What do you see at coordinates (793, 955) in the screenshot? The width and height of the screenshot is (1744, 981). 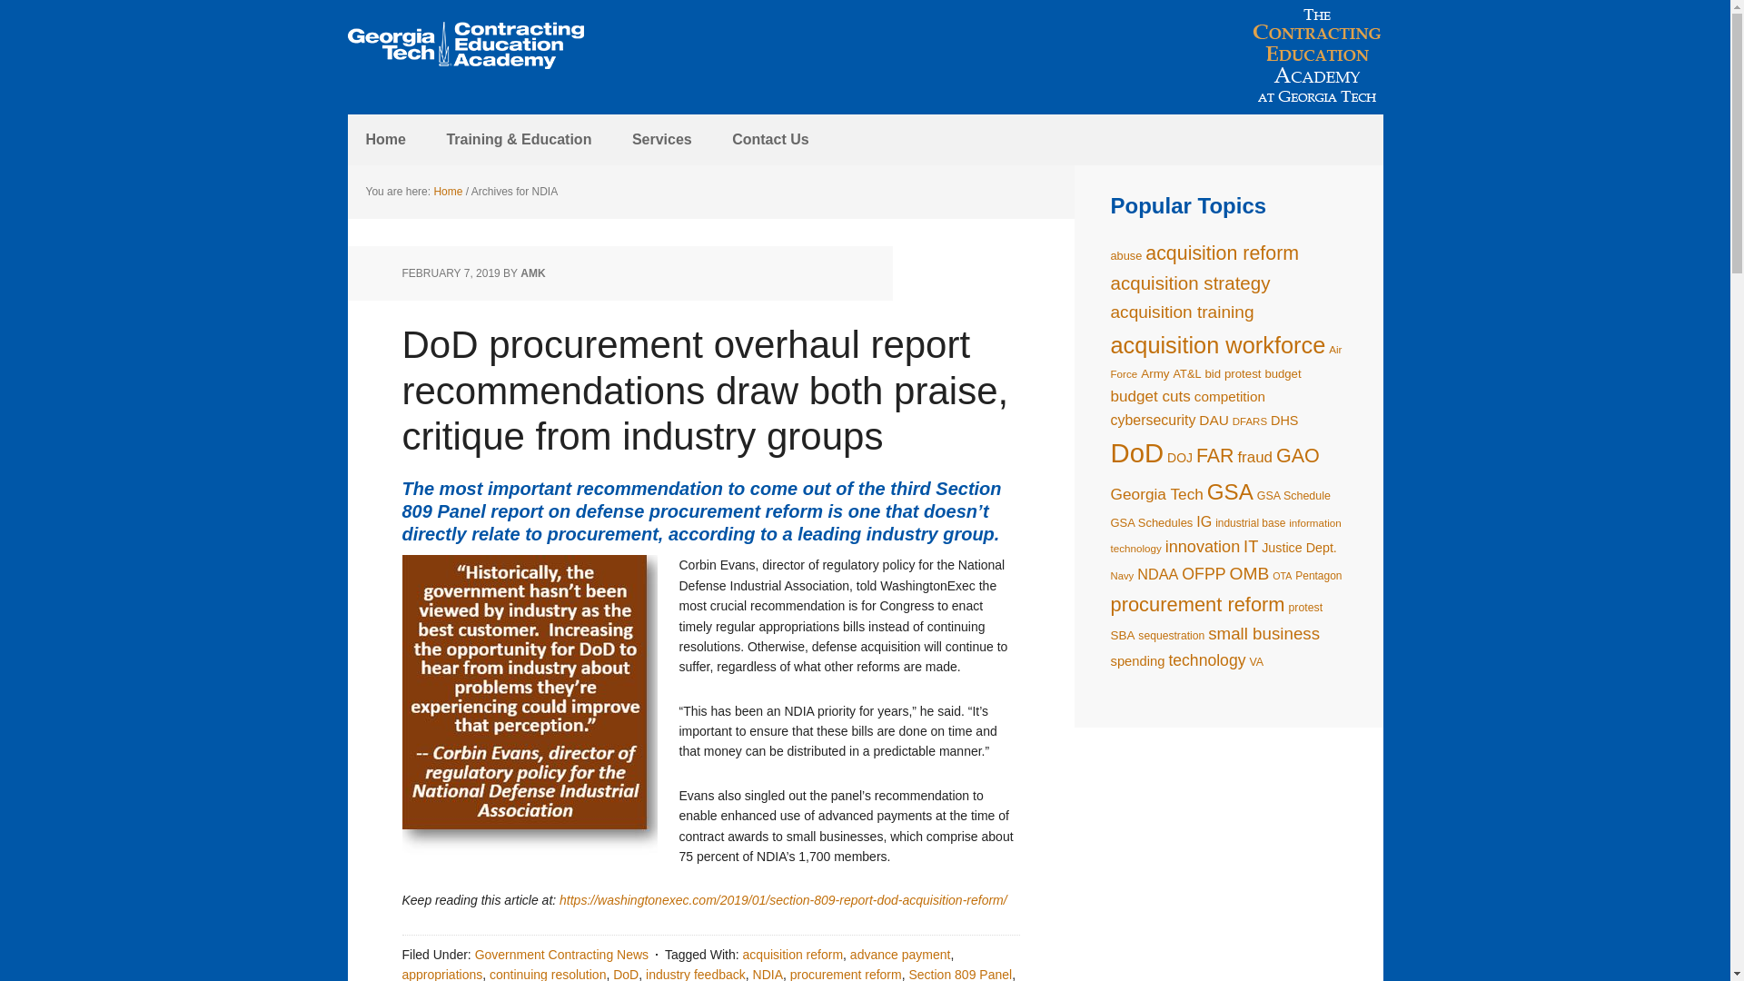 I see `acquisition reform` at bounding box center [793, 955].